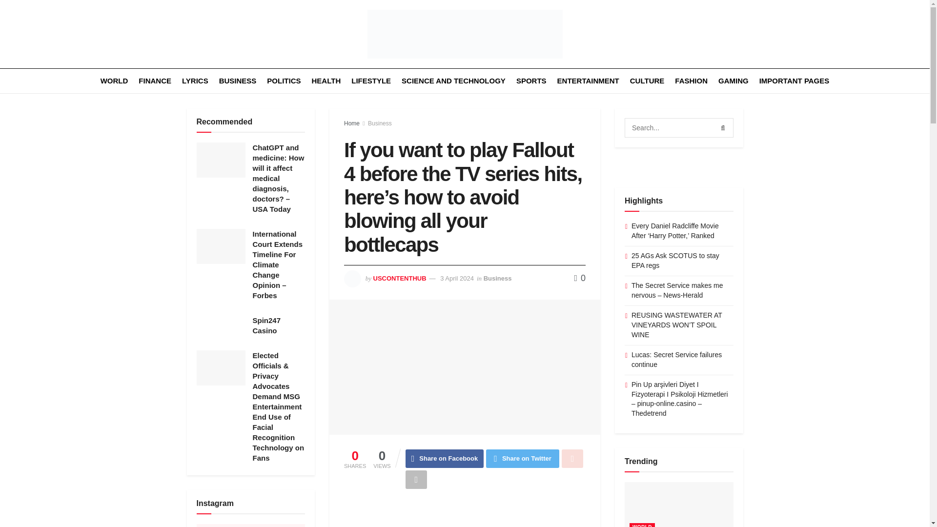 This screenshot has width=937, height=527. I want to click on Business, so click(497, 278).